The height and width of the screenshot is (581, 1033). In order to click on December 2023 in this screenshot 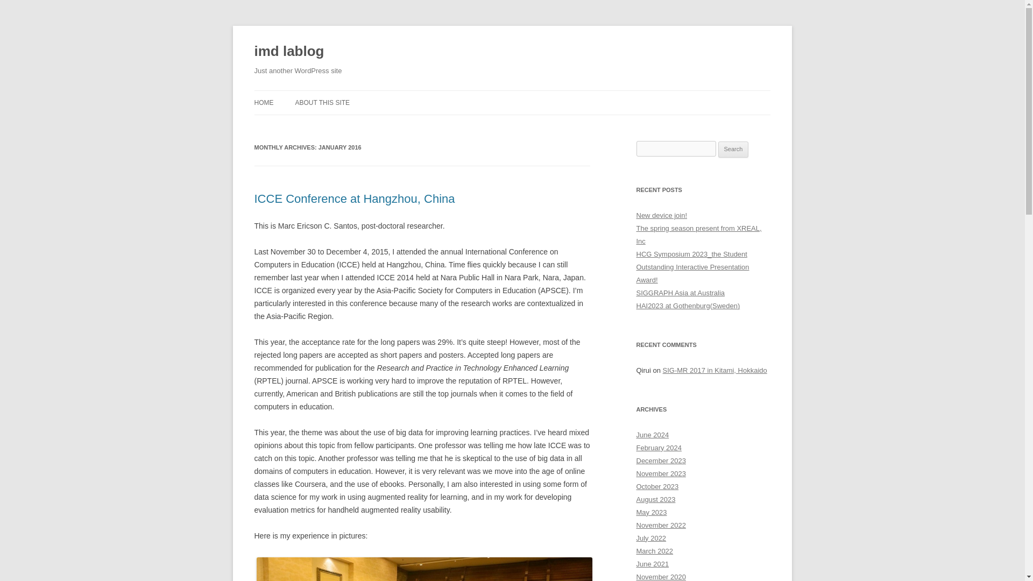, I will do `click(661, 460)`.